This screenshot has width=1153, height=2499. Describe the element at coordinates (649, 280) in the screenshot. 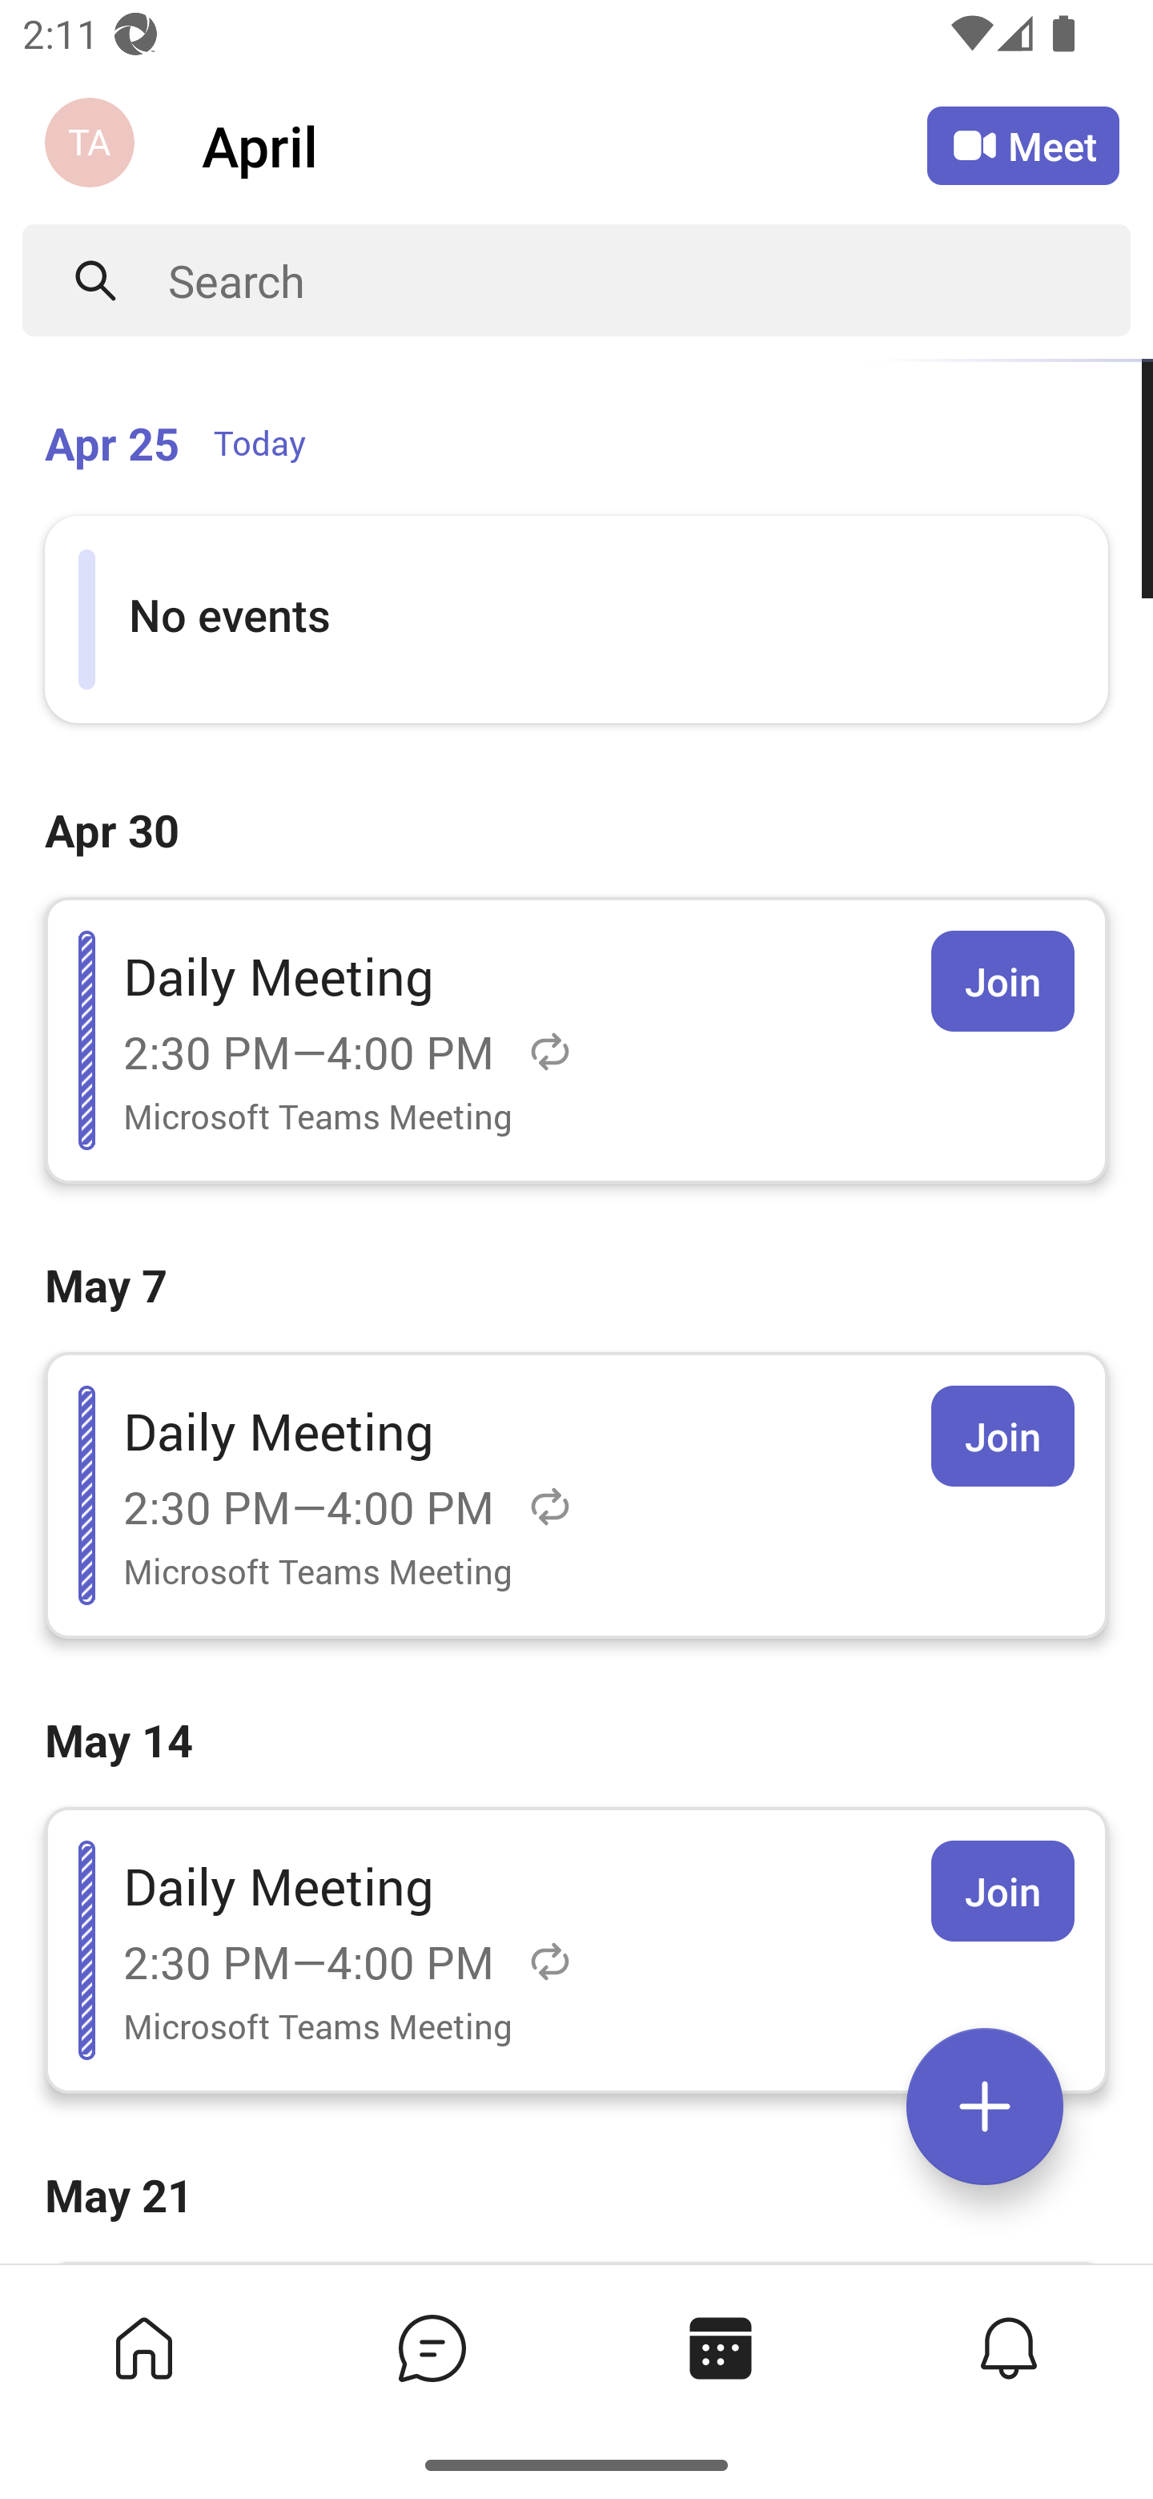

I see `Search` at that location.